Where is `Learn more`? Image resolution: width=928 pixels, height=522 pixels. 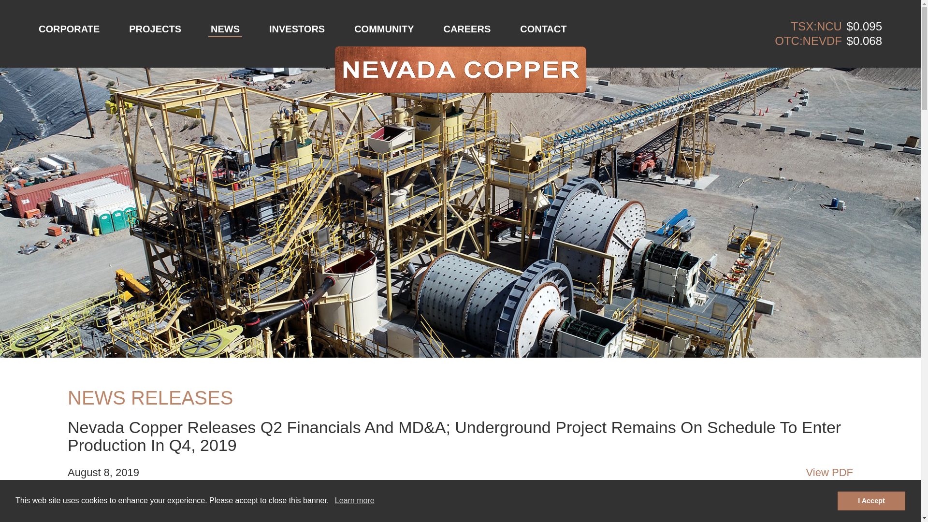 Learn more is located at coordinates (355, 500).